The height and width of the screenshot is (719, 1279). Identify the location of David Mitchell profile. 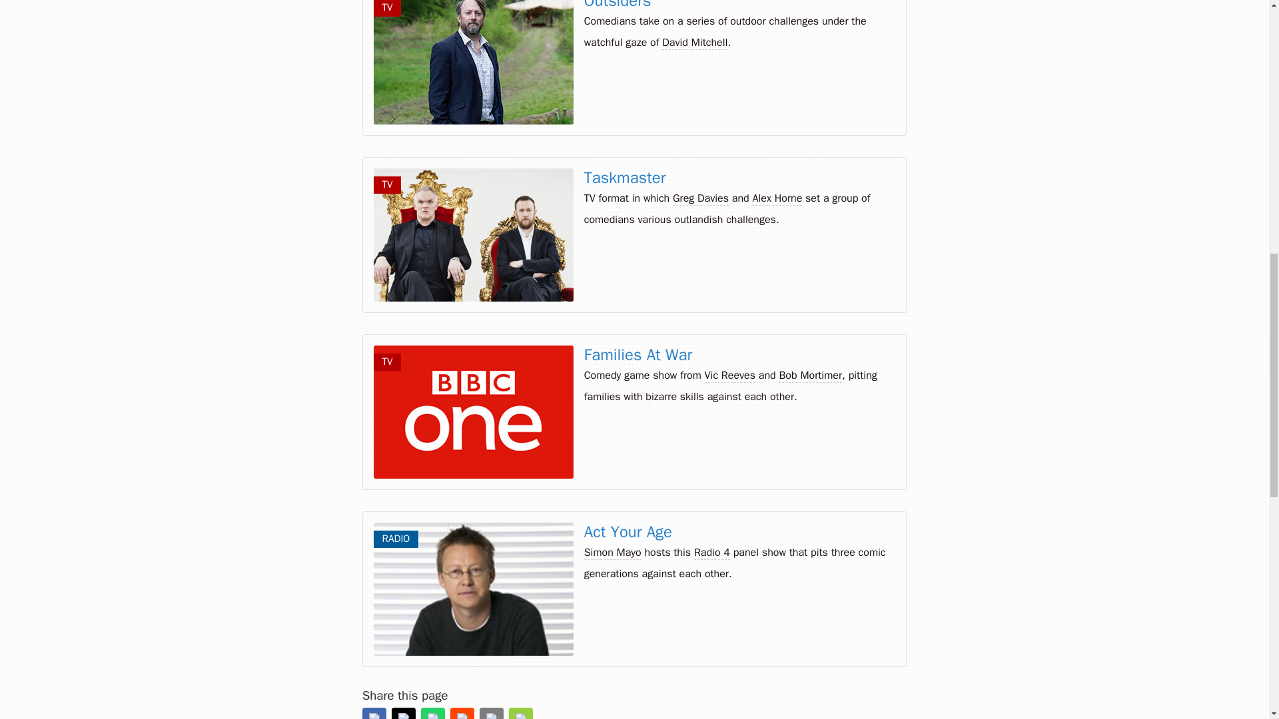
(695, 43).